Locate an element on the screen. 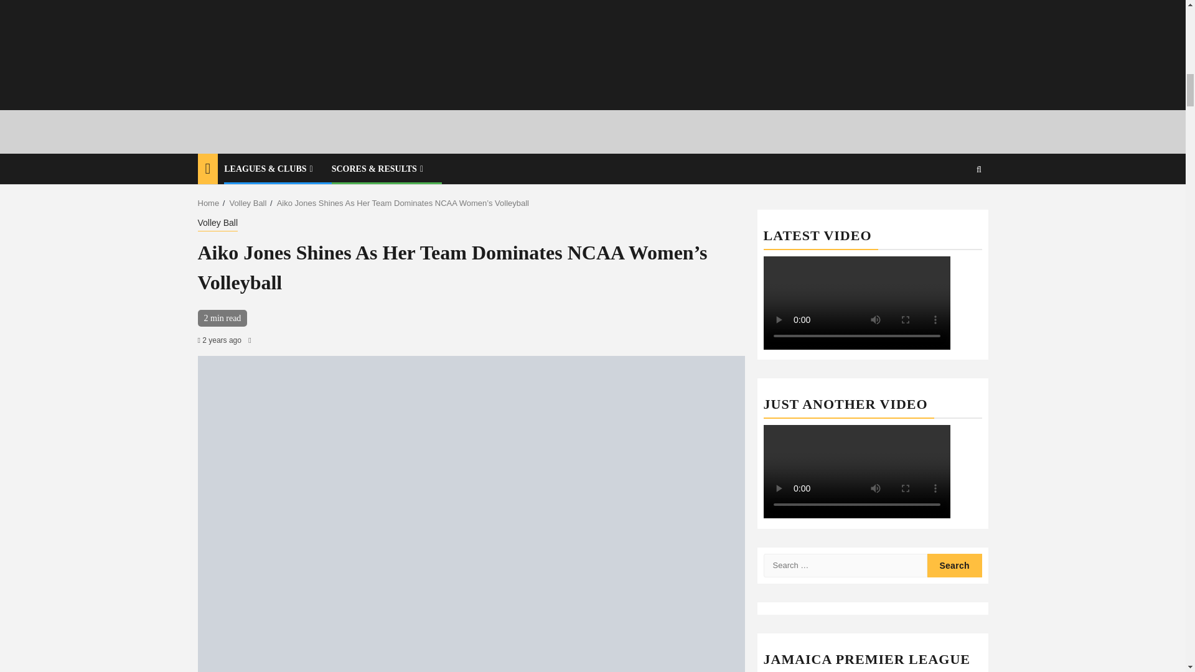 The height and width of the screenshot is (672, 1195). Search is located at coordinates (955, 565).